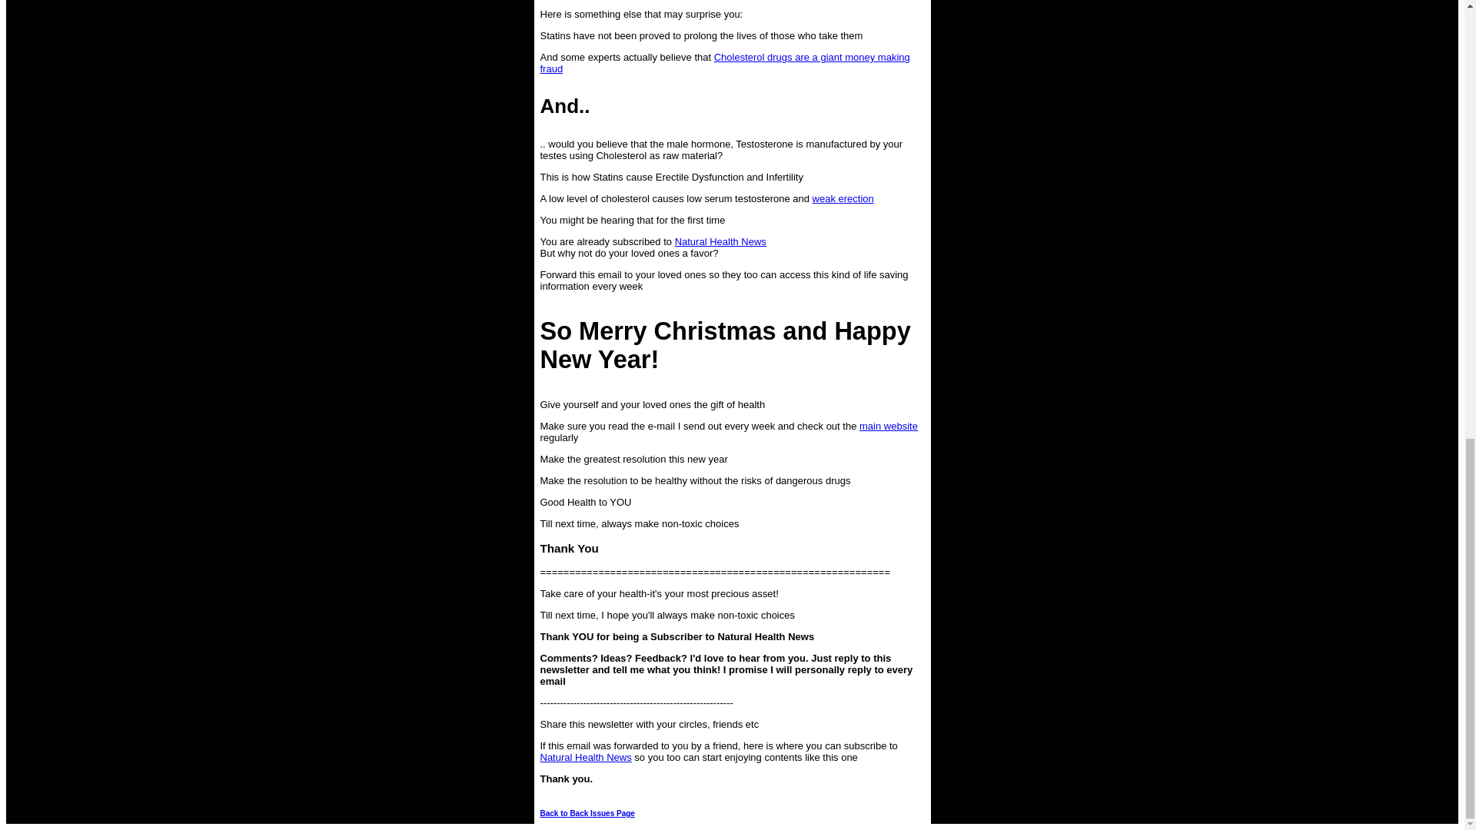 The image size is (1476, 830). What do you see at coordinates (720, 241) in the screenshot?
I see `Natural Health News` at bounding box center [720, 241].